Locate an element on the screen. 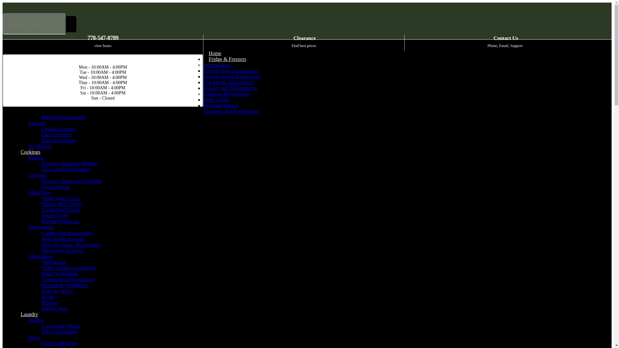  Built-in Freezers is located at coordinates (304, 43).